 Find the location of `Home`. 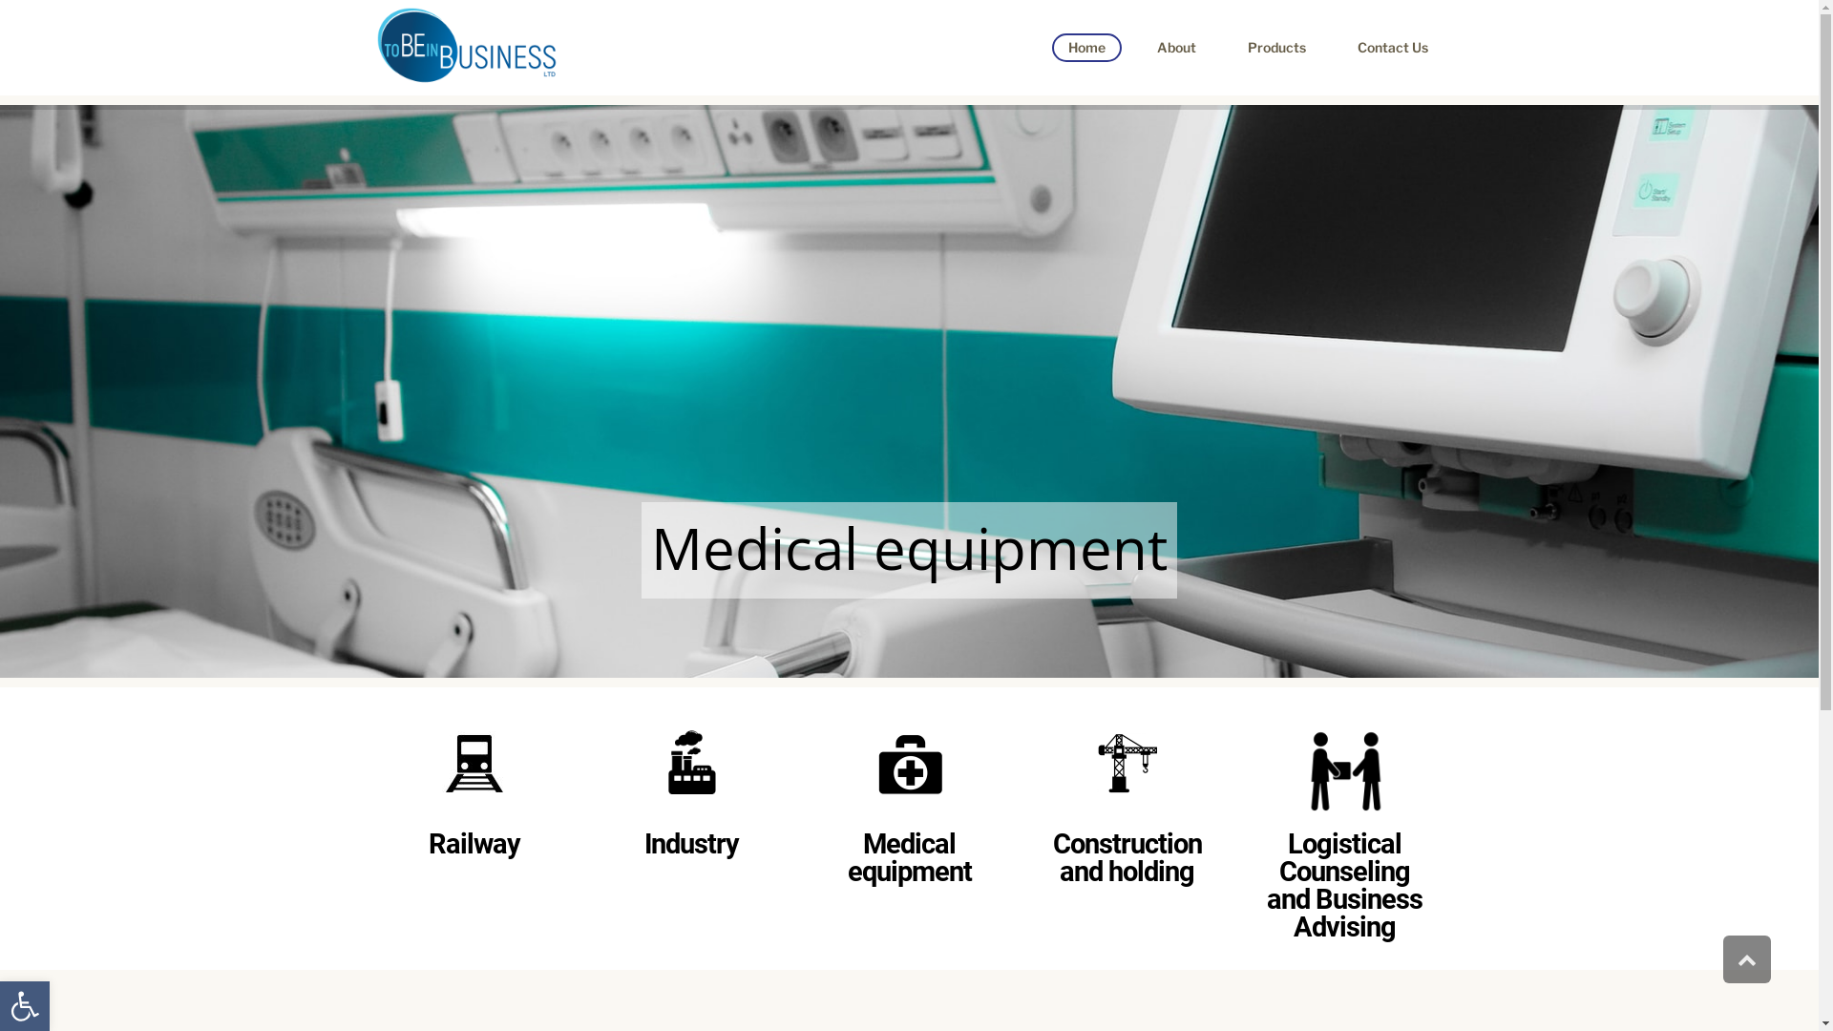

Home is located at coordinates (1086, 48).